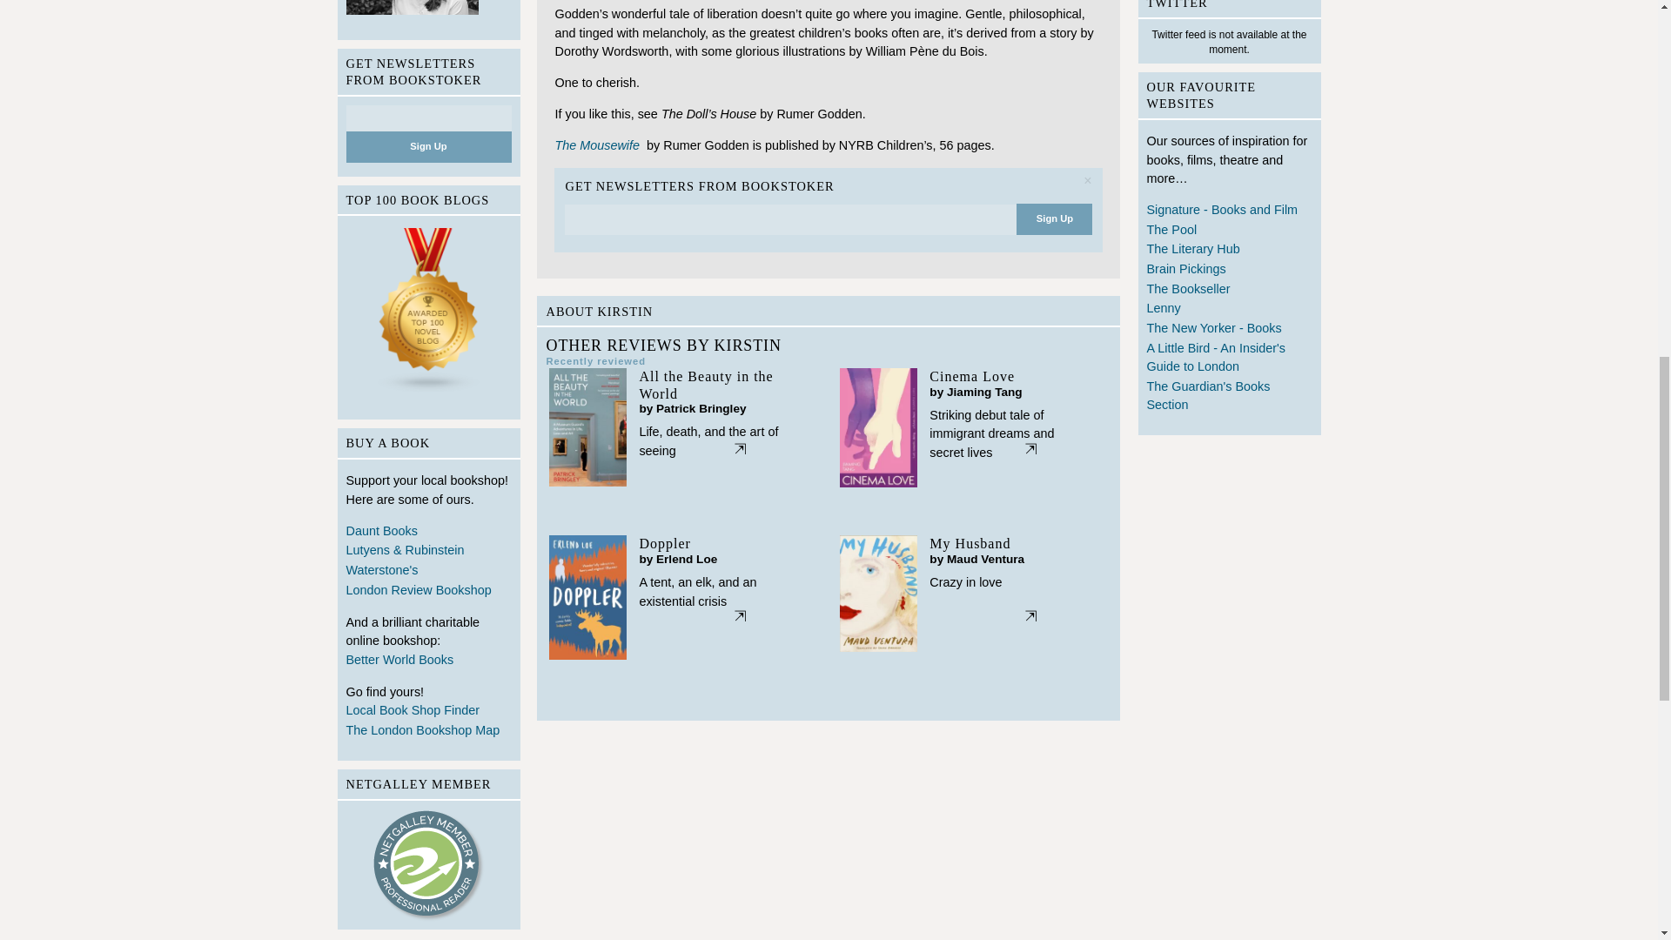 This screenshot has width=1671, height=940. What do you see at coordinates (428, 592) in the screenshot?
I see `London Review Bookshop` at bounding box center [428, 592].